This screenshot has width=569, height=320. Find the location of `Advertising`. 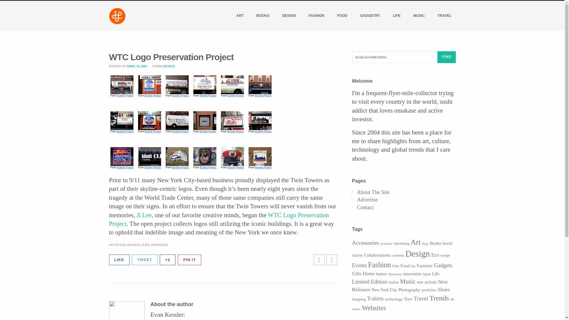

Advertising is located at coordinates (401, 244).